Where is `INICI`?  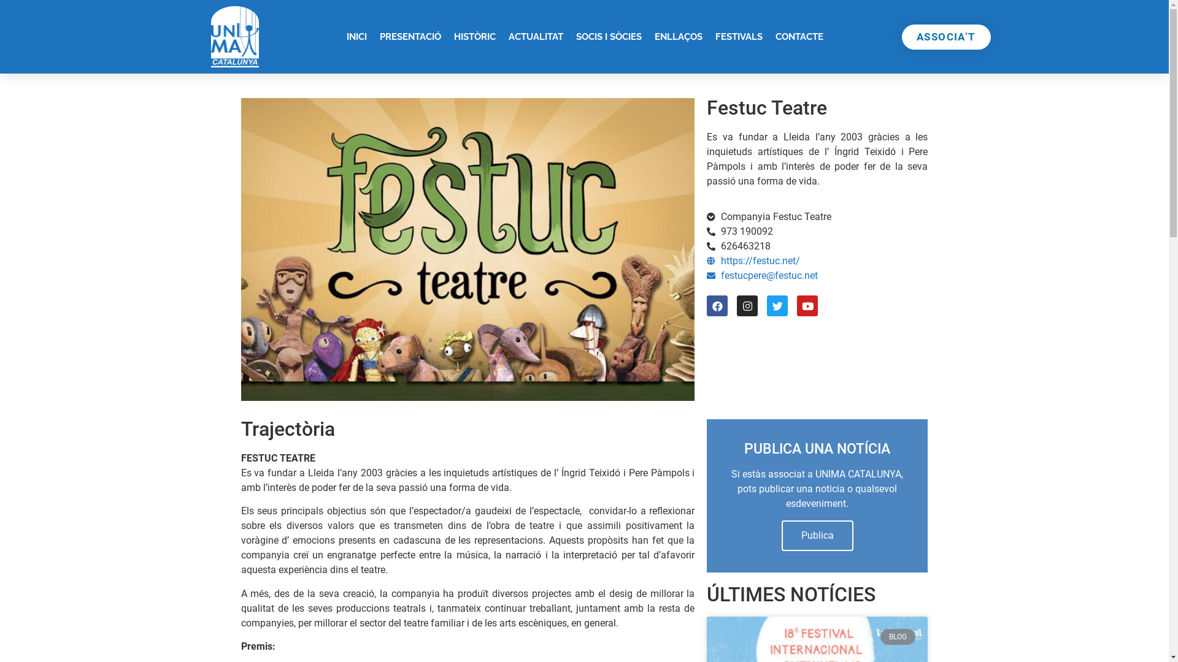
INICI is located at coordinates (357, 37).